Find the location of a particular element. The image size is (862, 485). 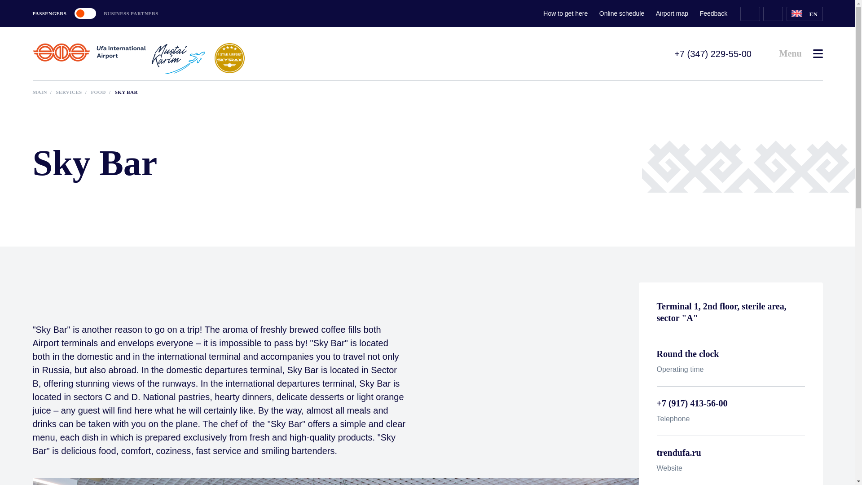

How to get here is located at coordinates (565, 13).